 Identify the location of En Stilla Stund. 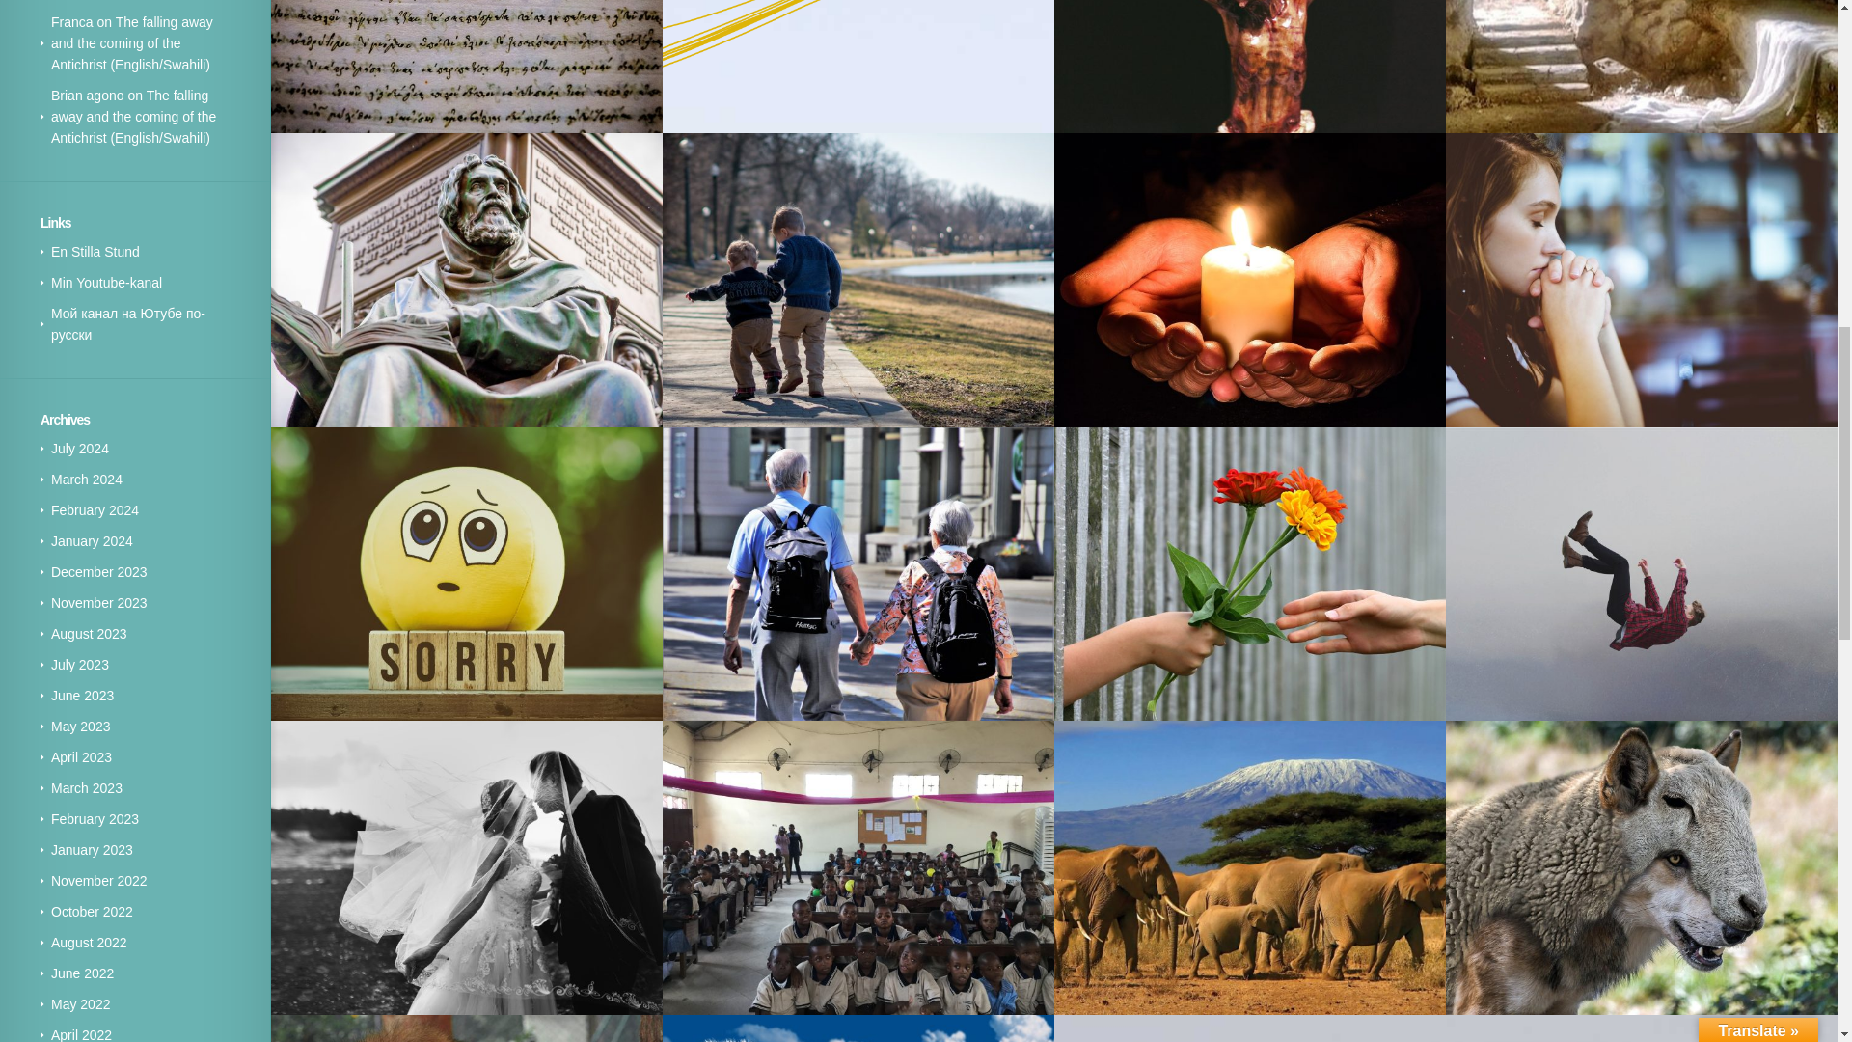
(95, 251).